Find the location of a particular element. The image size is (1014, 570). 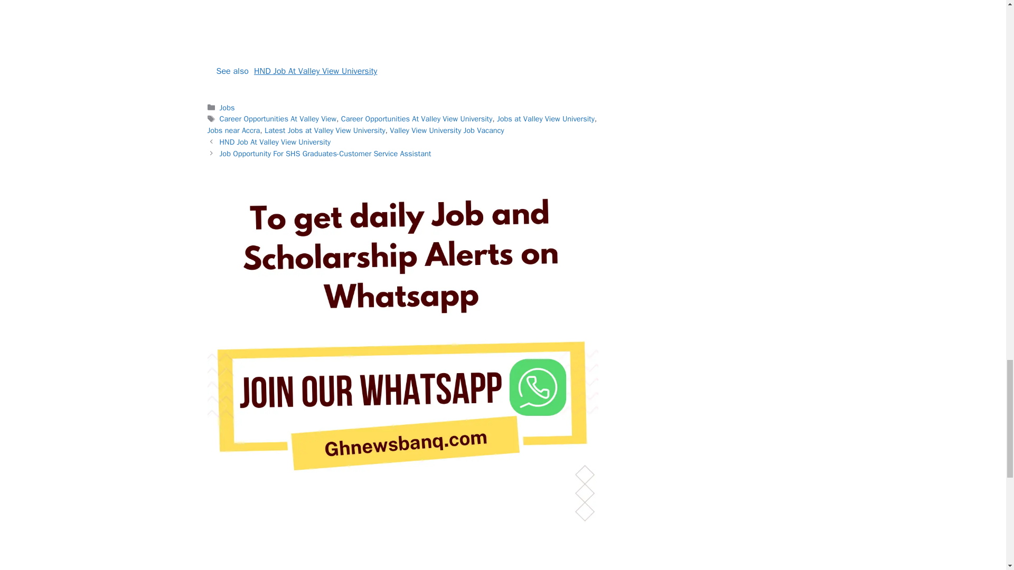

Job Opportunity For SHS Graduates-Customer Service Assistant is located at coordinates (325, 153).